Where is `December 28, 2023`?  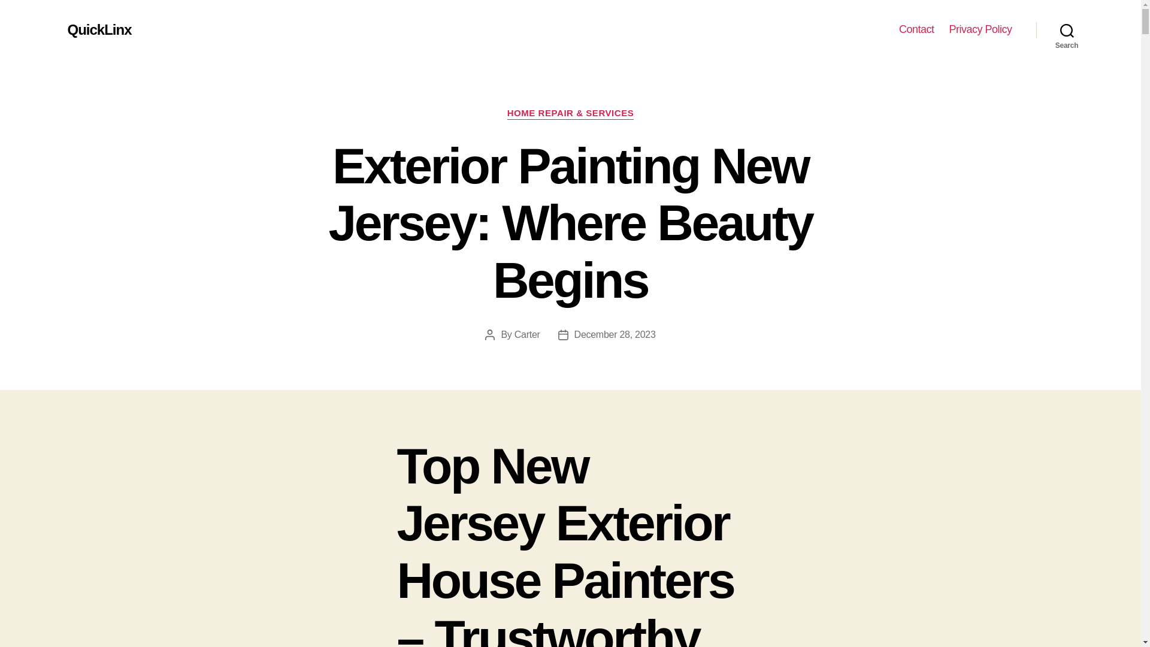
December 28, 2023 is located at coordinates (615, 334).